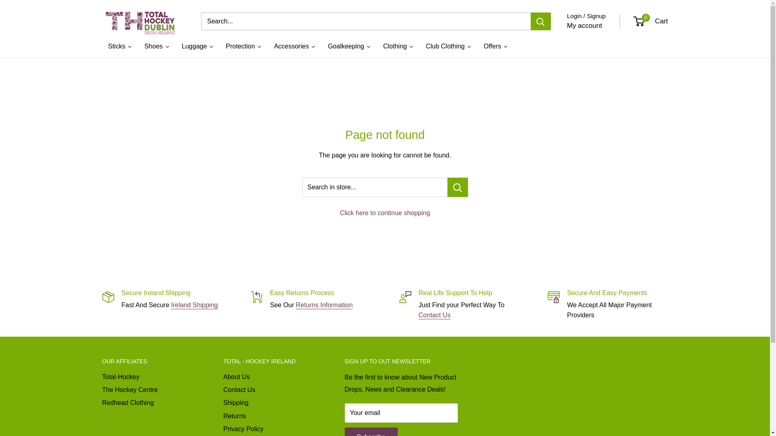 This screenshot has width=776, height=436. Describe the element at coordinates (120, 46) in the screenshot. I see `Sticks` at that location.